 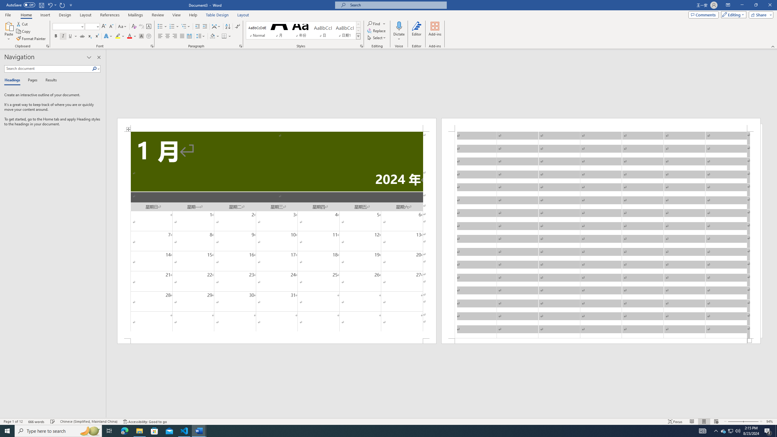 I want to click on Change Case, so click(x=123, y=27).